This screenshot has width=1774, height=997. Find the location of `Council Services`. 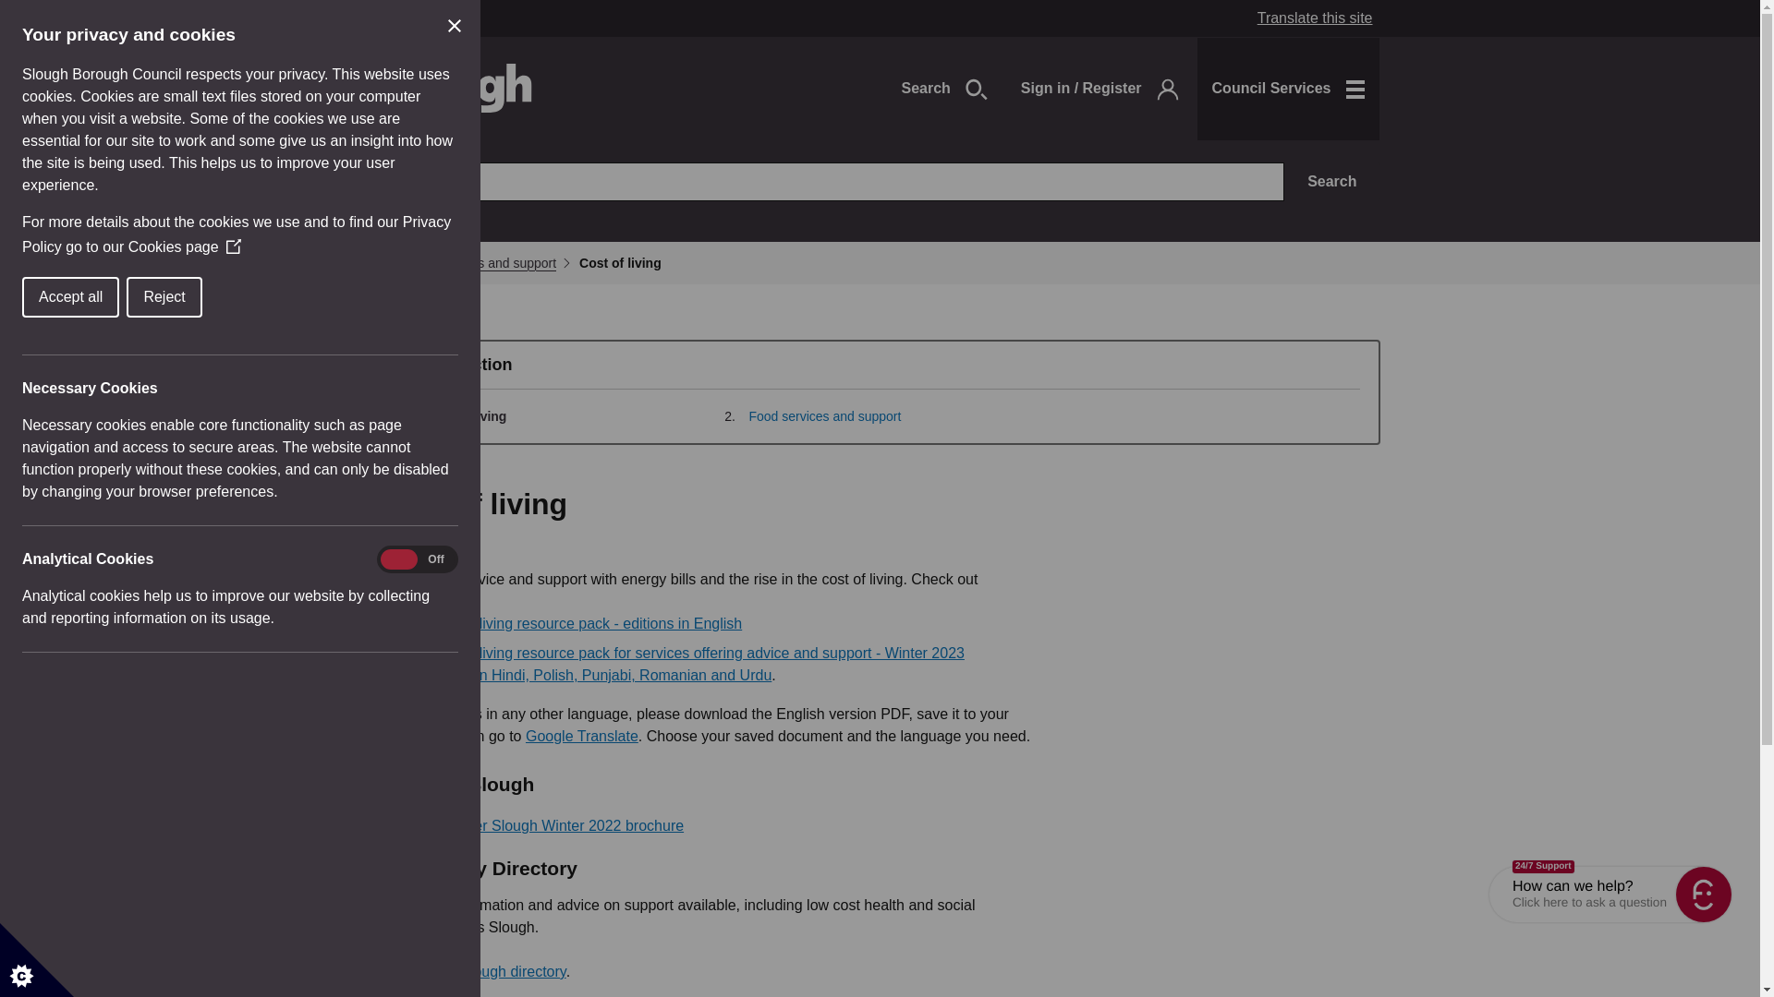

Council Services is located at coordinates (1288, 89).